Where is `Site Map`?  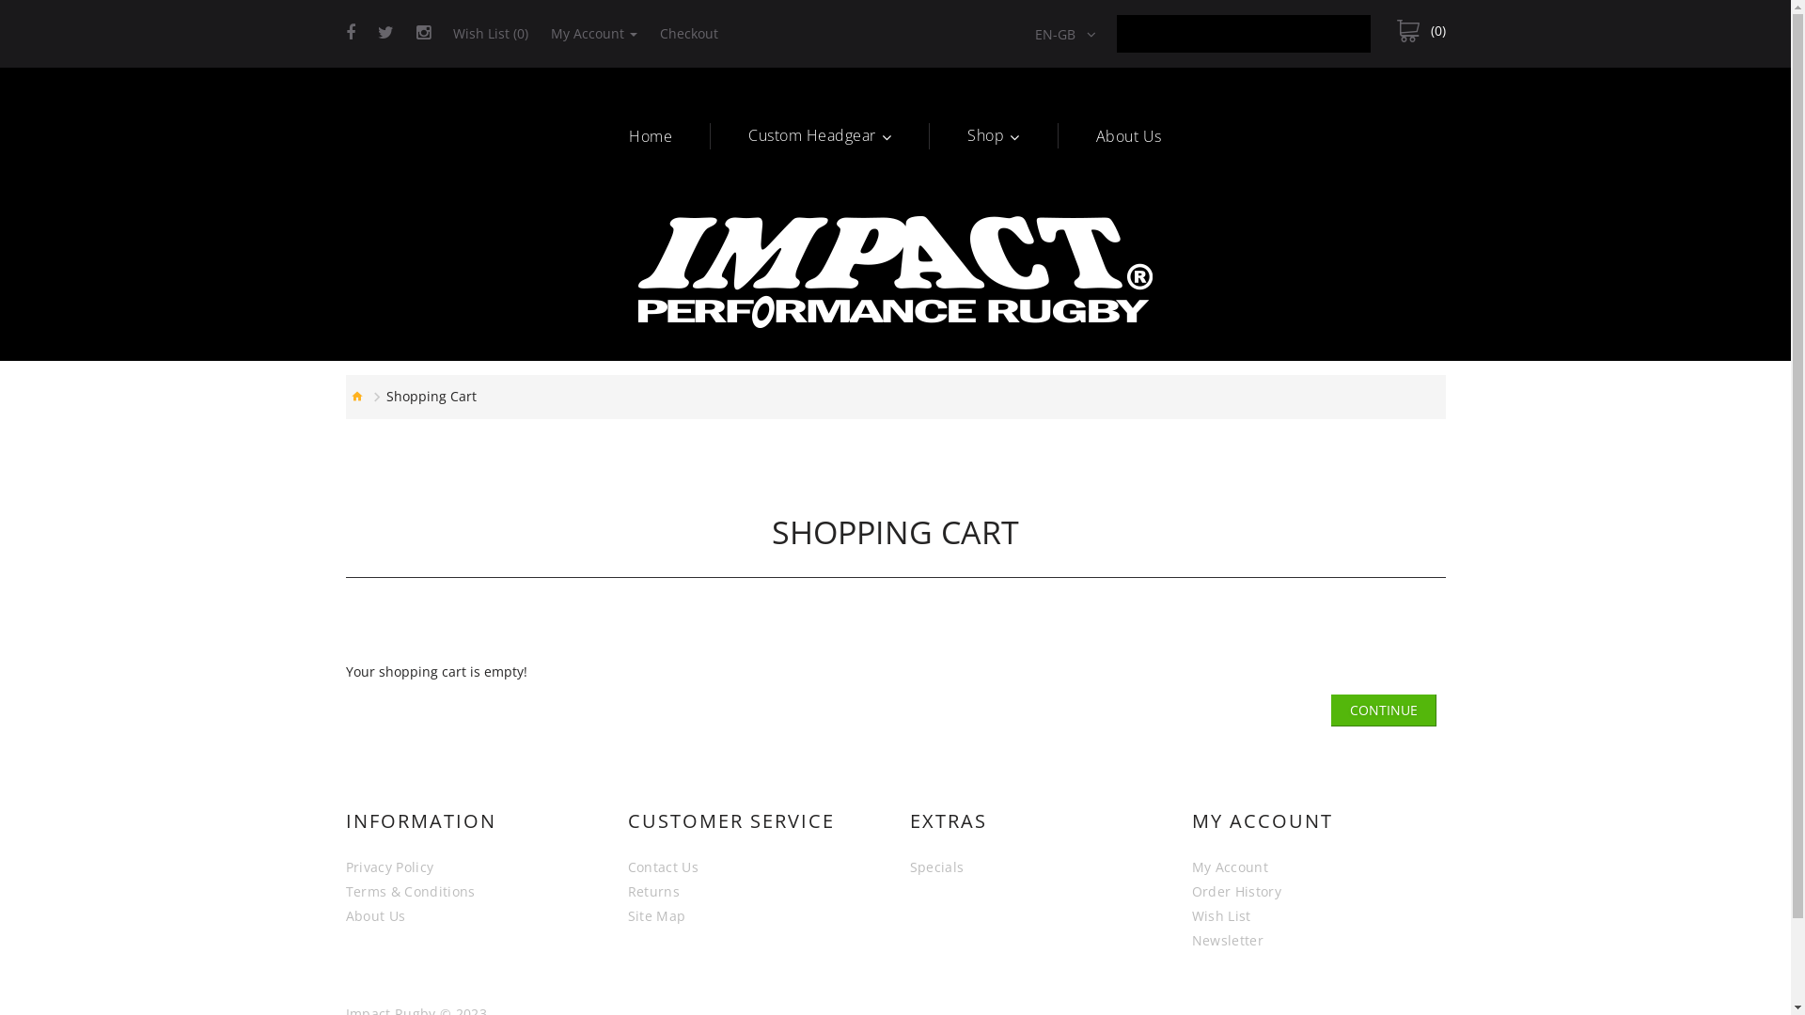
Site Map is located at coordinates (657, 916).